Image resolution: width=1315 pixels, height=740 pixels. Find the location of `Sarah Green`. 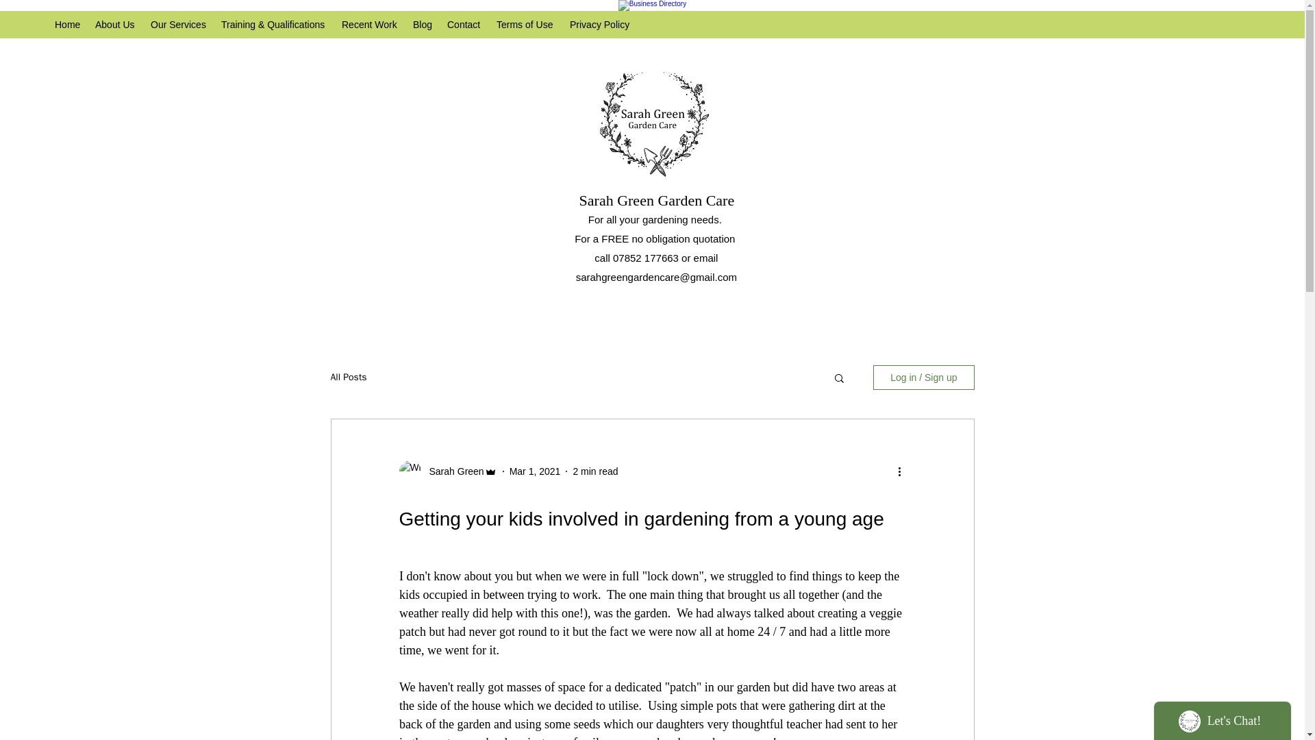

Sarah Green is located at coordinates (452, 471).